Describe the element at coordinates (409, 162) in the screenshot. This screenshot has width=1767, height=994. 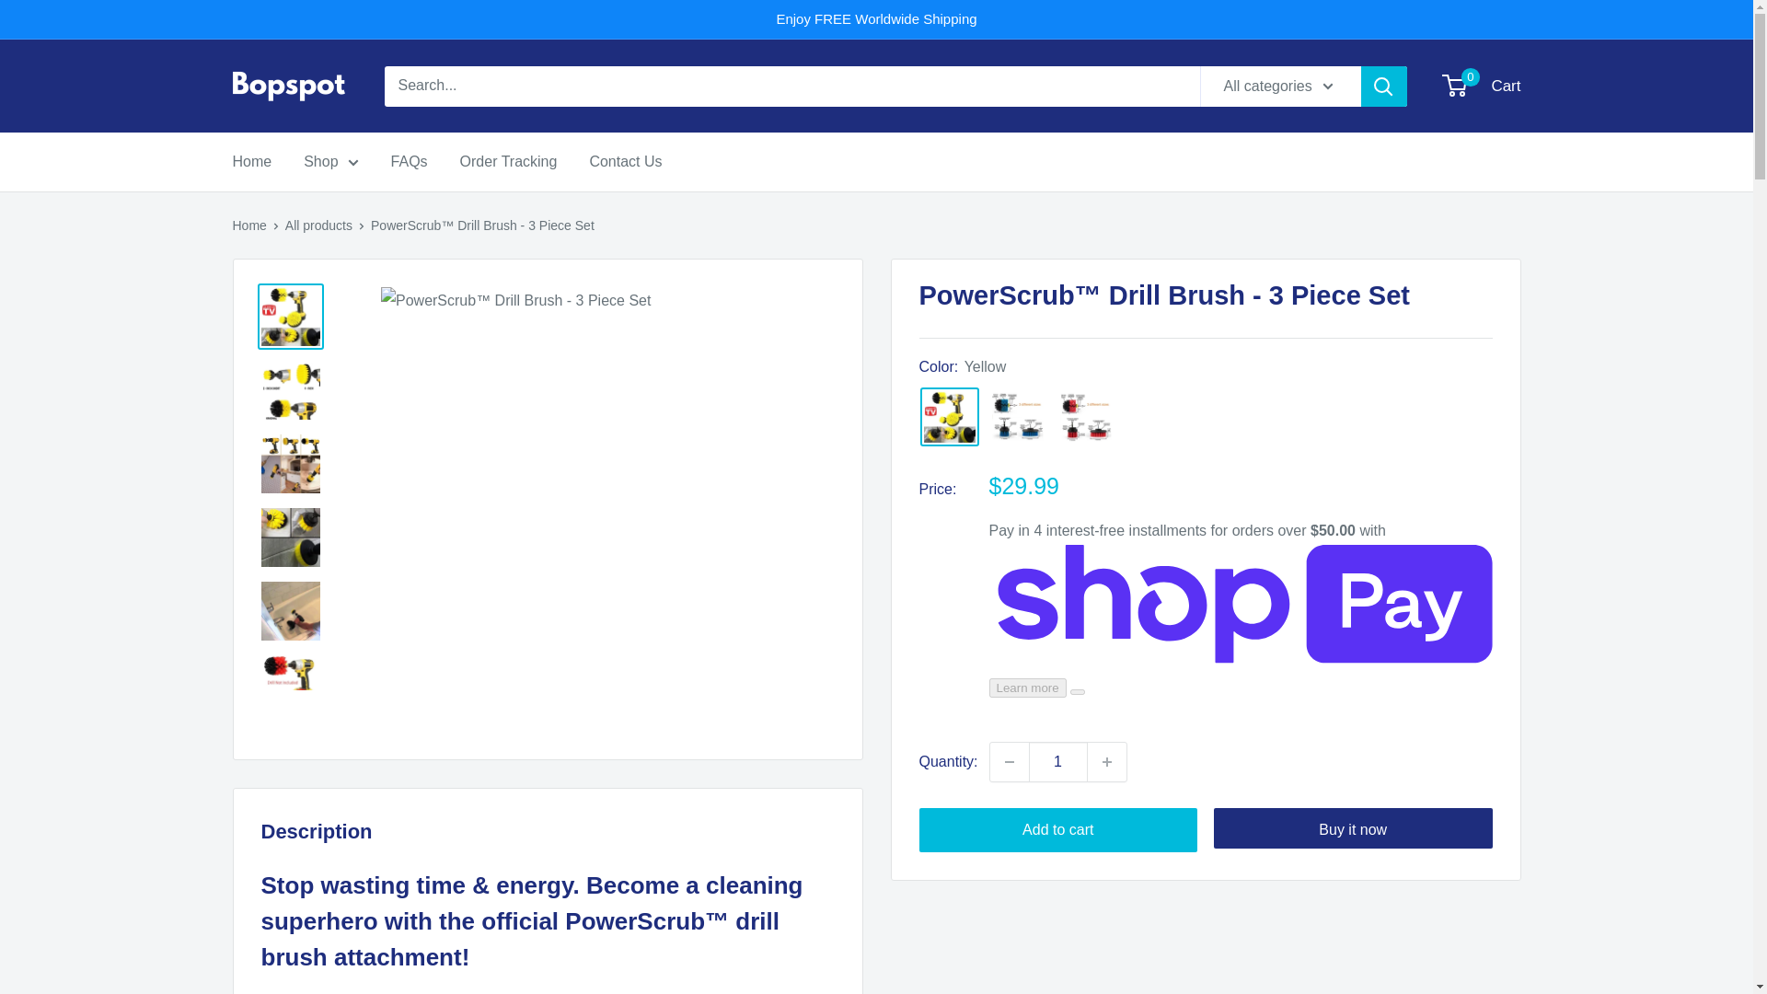
I see `Bopspot` at that location.